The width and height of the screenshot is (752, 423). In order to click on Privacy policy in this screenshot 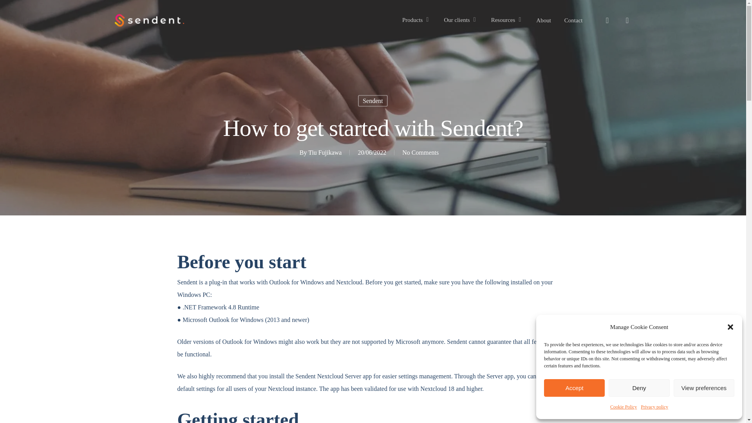, I will do `click(654, 407)`.